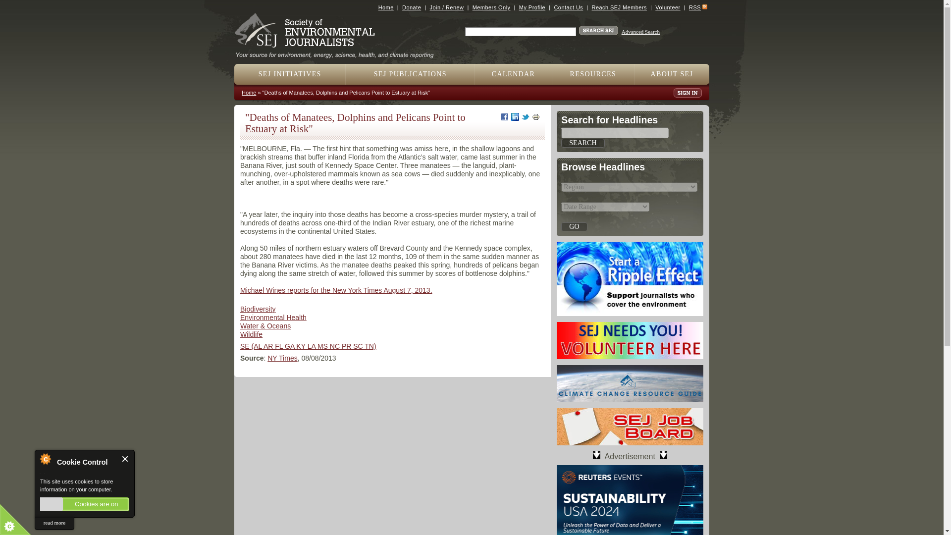 This screenshot has width=951, height=535. I want to click on Advanced Search, so click(641, 32).